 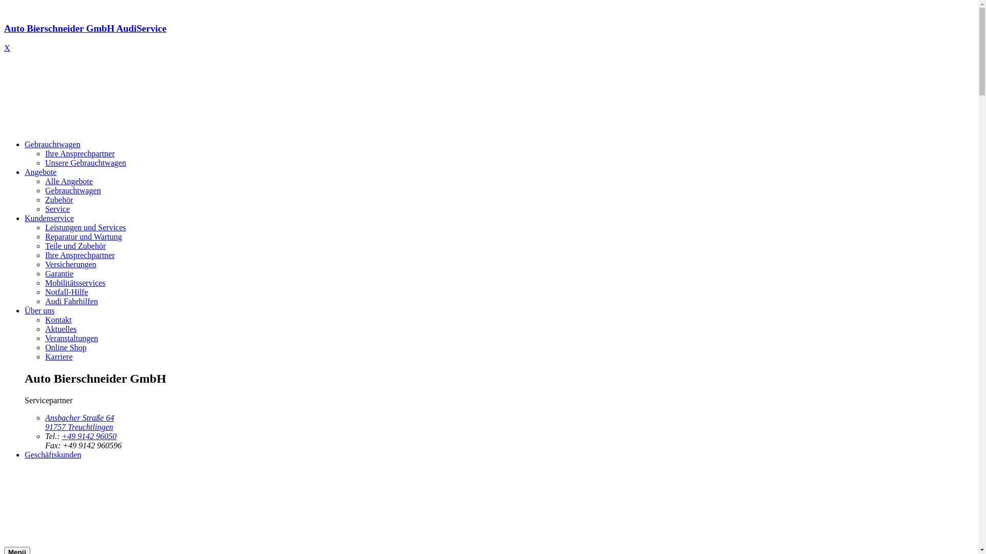 What do you see at coordinates (41, 172) in the screenshot?
I see `Angebote` at bounding box center [41, 172].